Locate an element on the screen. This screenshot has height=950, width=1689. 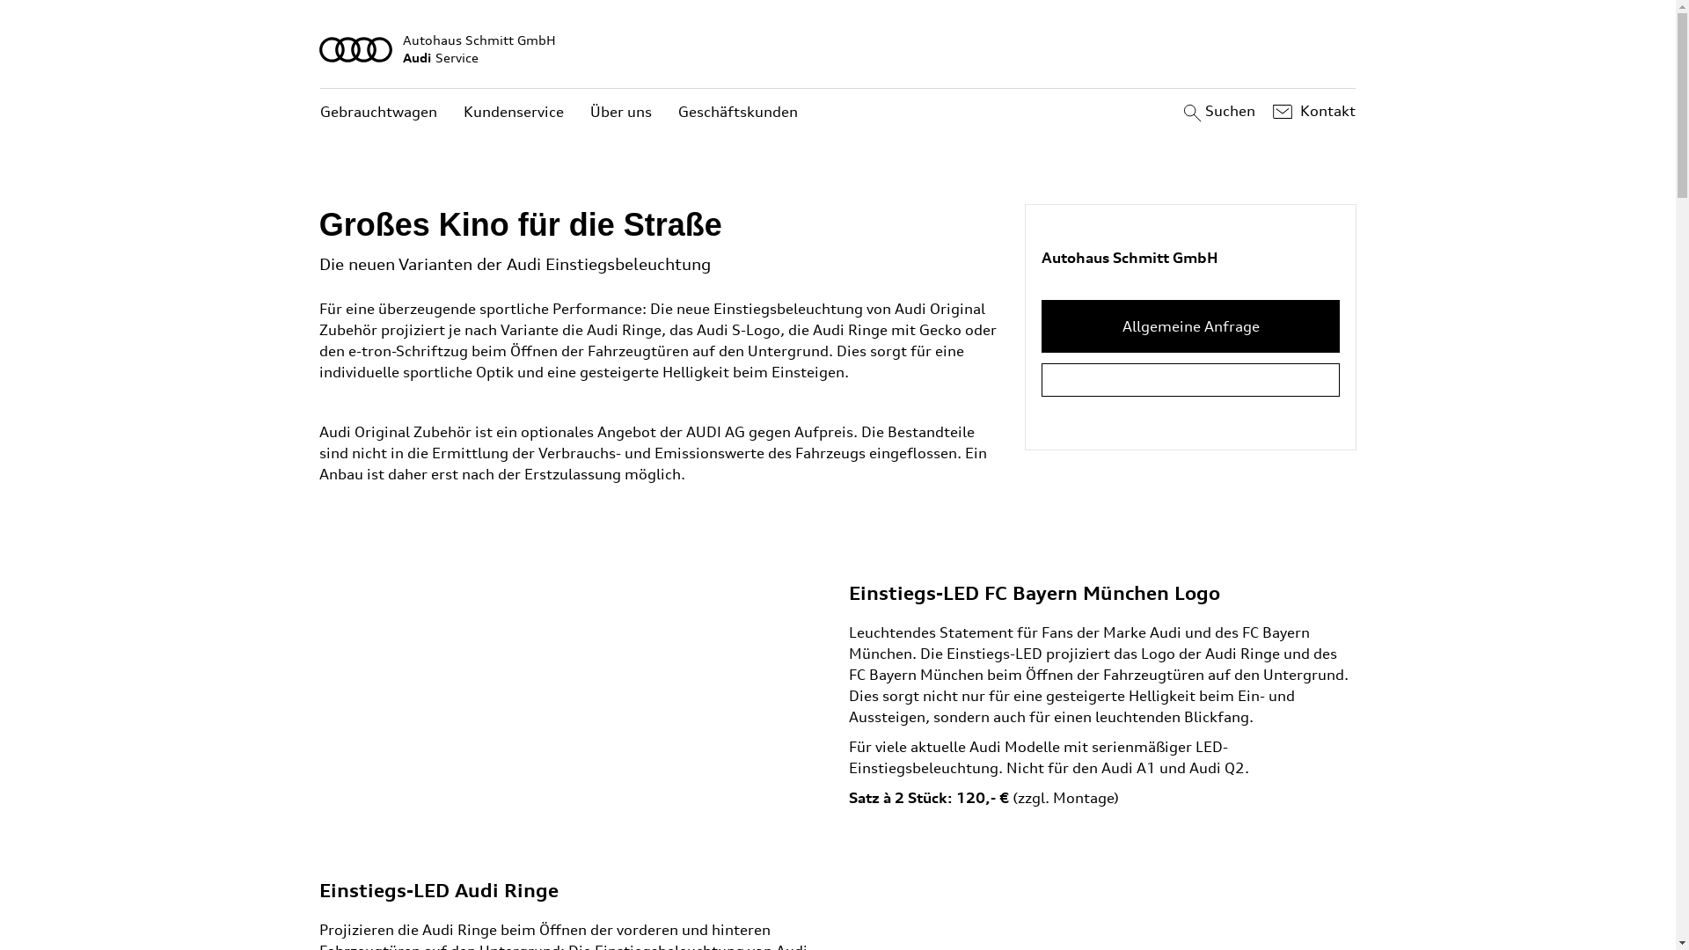
Gebrauchtwagen is located at coordinates (378, 113).